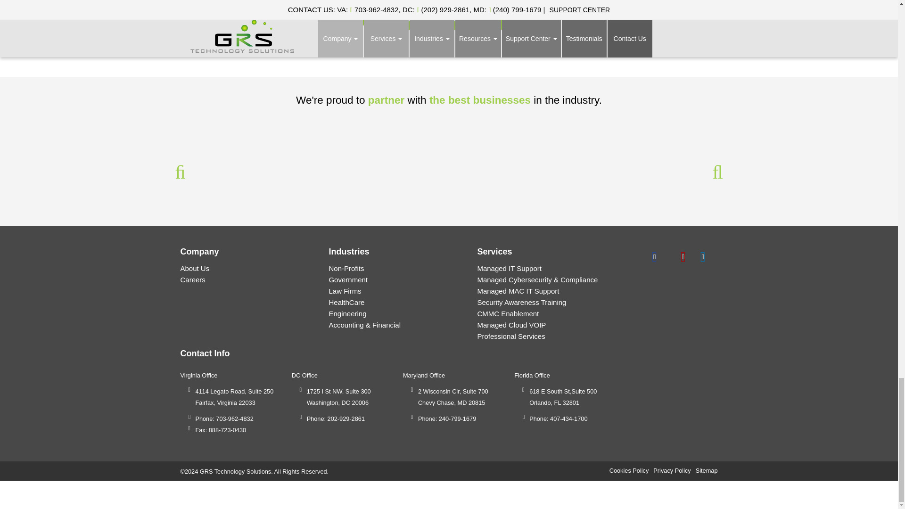 This screenshot has width=905, height=509. Describe the element at coordinates (346, 268) in the screenshot. I see `Non-Profits` at that location.